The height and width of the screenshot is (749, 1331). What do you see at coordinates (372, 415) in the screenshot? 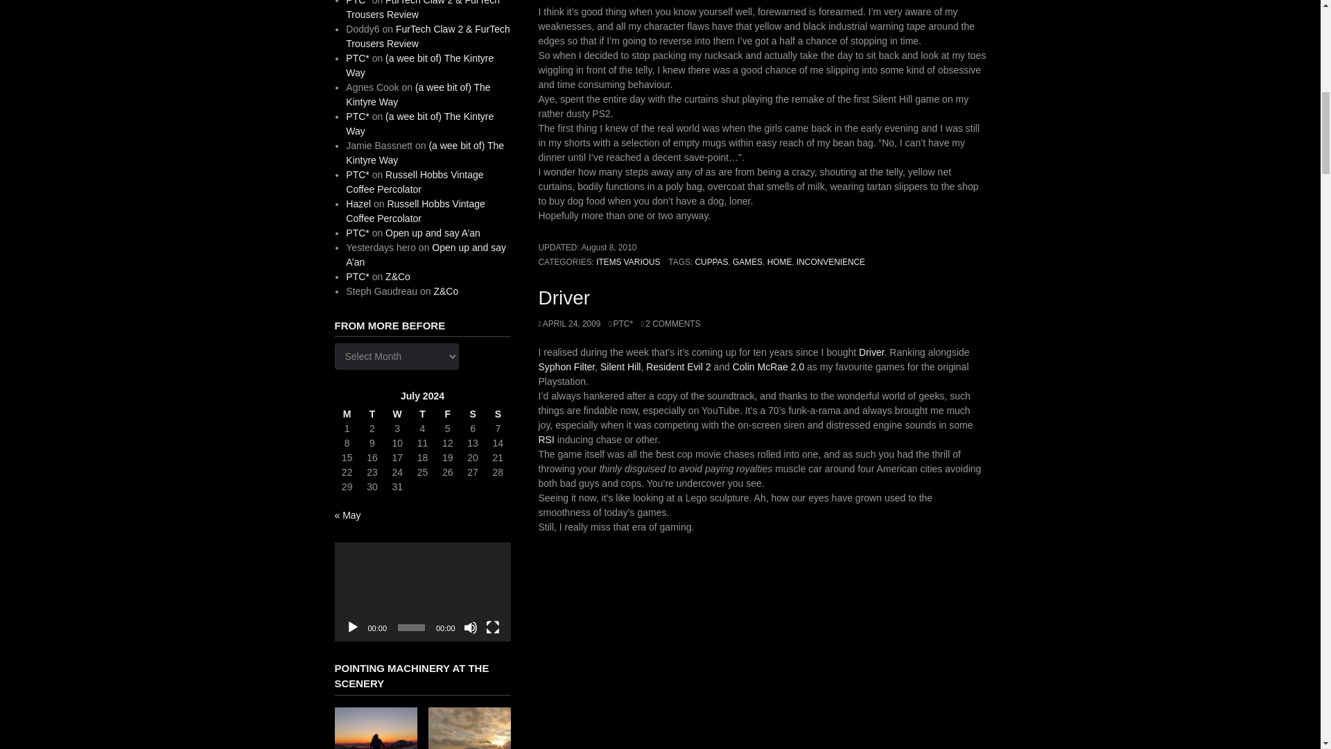
I see `Tuesday` at bounding box center [372, 415].